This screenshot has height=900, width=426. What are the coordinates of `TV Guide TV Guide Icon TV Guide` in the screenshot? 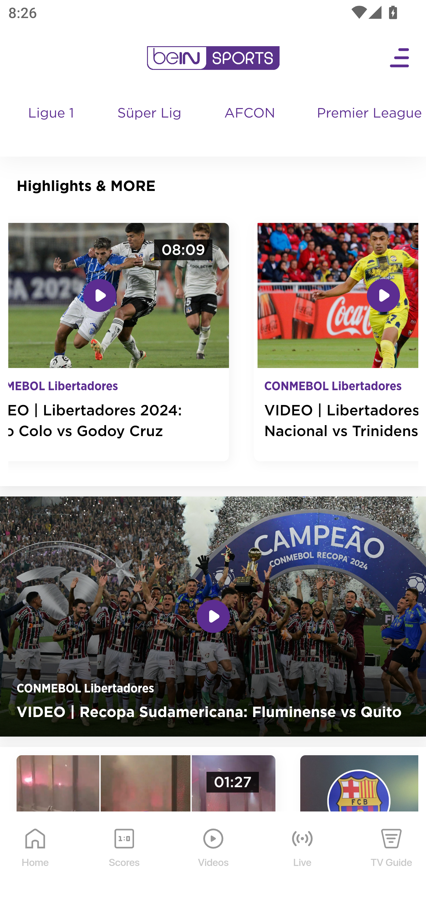 It's located at (392, 856).